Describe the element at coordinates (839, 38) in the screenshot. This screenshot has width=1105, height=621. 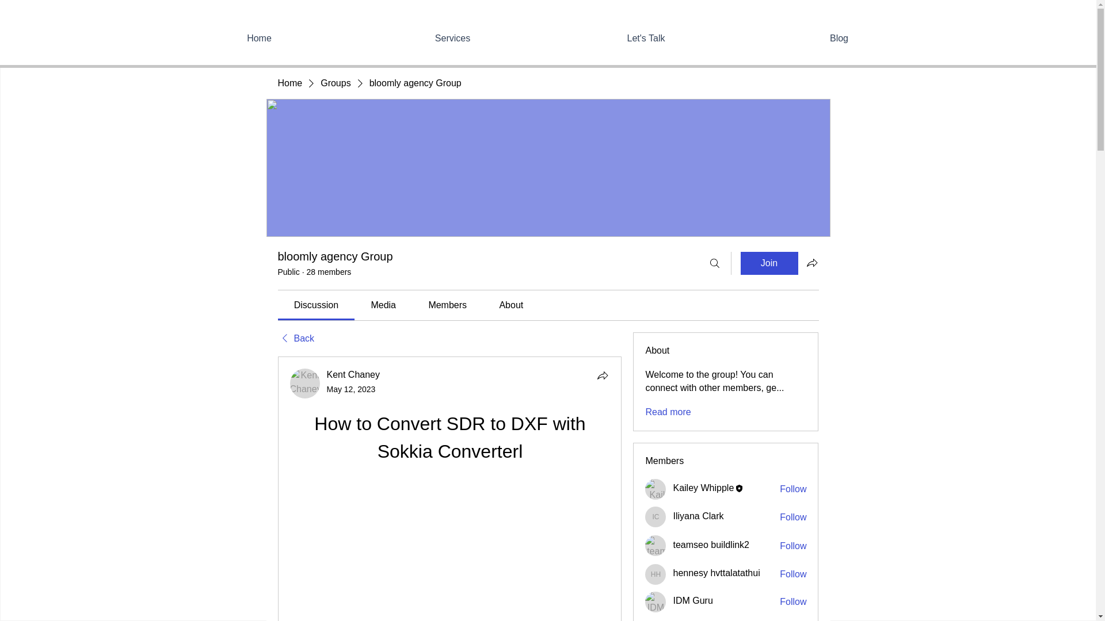
I see `Blog` at that location.